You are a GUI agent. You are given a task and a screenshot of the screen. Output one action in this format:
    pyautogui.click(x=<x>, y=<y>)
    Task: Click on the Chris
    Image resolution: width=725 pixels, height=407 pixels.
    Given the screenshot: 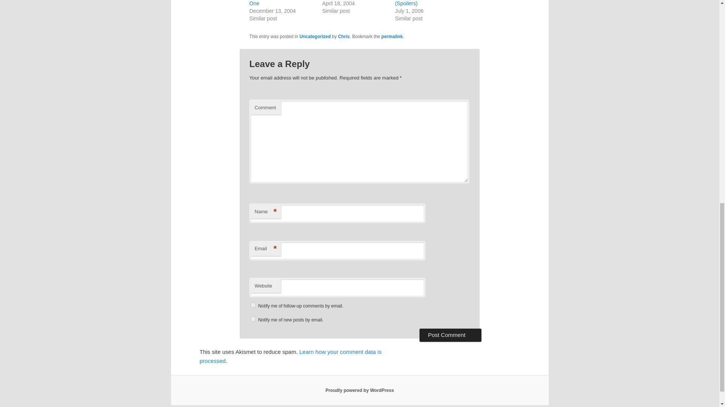 What is the action you would take?
    pyautogui.click(x=344, y=36)
    